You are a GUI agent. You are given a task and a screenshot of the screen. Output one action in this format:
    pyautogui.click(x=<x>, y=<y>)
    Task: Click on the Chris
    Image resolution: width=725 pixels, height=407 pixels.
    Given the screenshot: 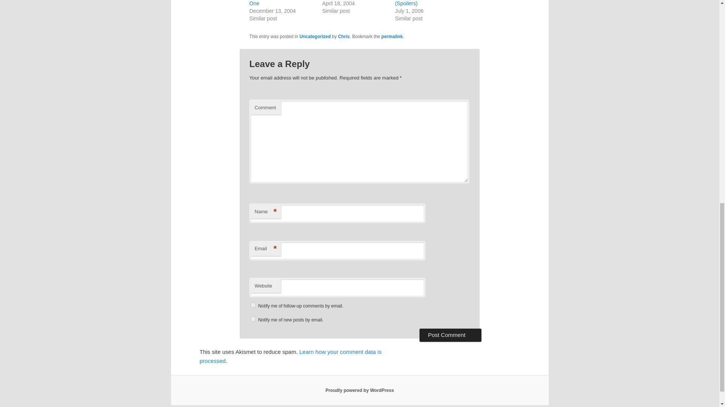 What is the action you would take?
    pyautogui.click(x=344, y=36)
    